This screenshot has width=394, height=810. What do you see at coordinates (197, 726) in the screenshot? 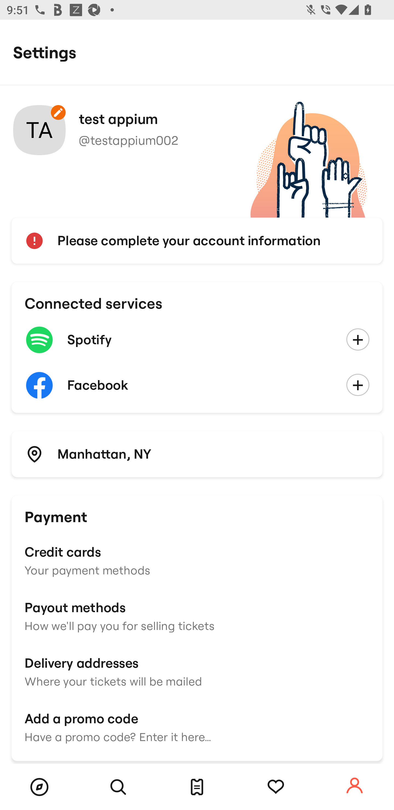
I see `Add a promo code Have a promo code? Enter it here…` at bounding box center [197, 726].